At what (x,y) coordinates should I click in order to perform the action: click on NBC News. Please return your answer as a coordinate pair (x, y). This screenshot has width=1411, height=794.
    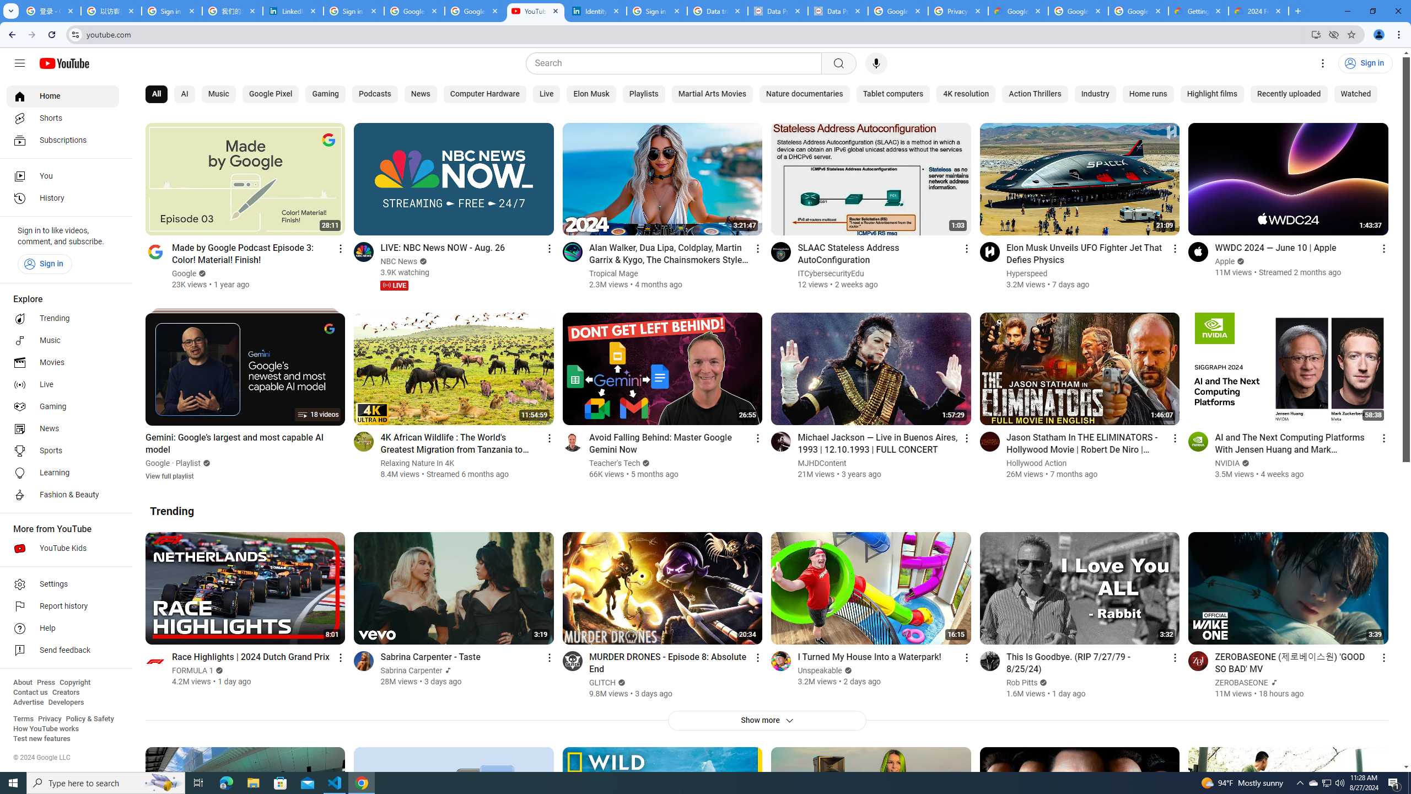
    Looking at the image, I should click on (399, 261).